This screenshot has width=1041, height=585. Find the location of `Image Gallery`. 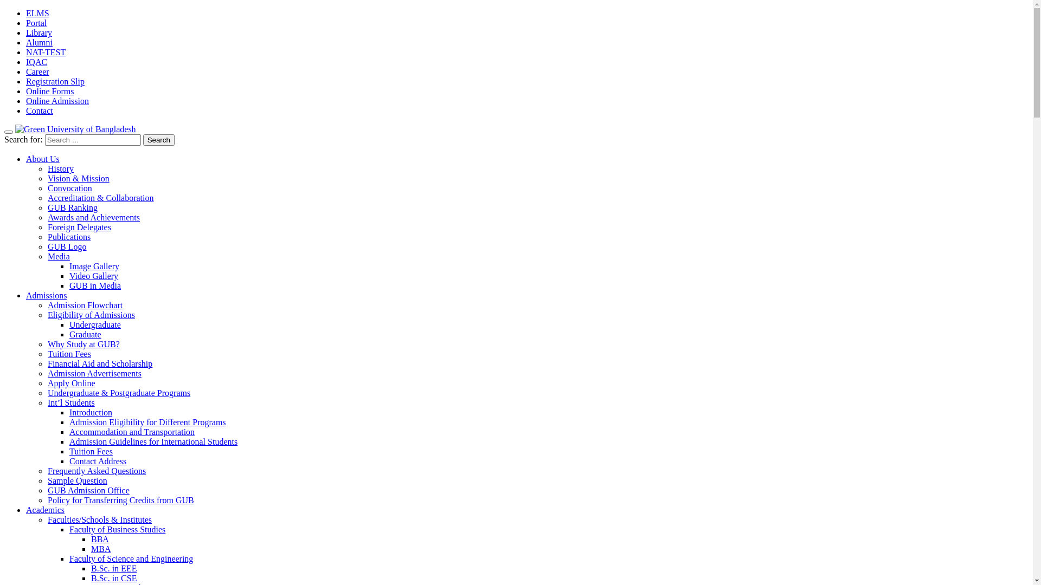

Image Gallery is located at coordinates (94, 266).